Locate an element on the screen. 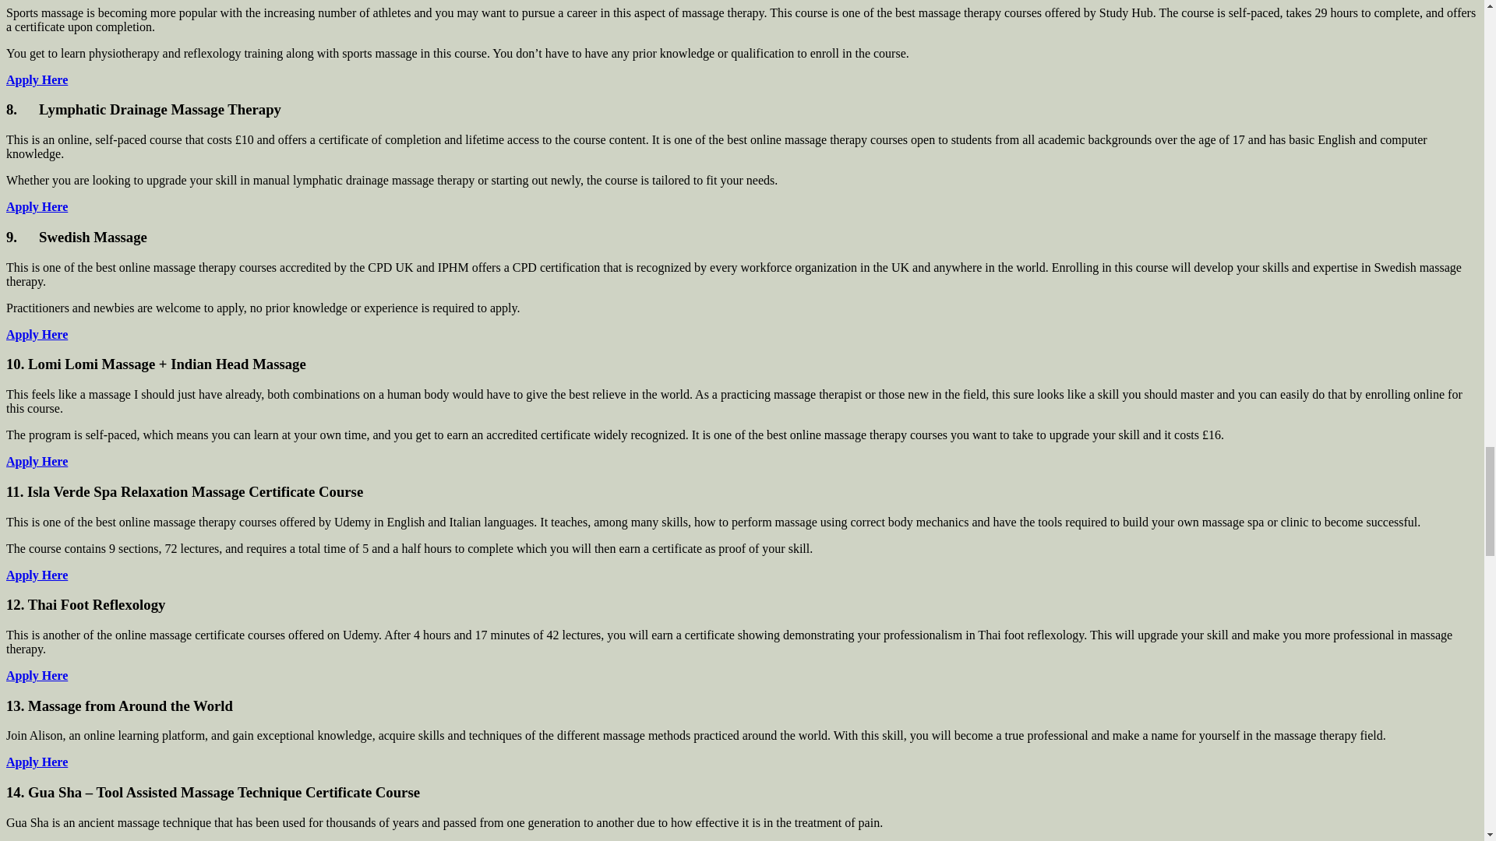  Apply Here is located at coordinates (36, 762).